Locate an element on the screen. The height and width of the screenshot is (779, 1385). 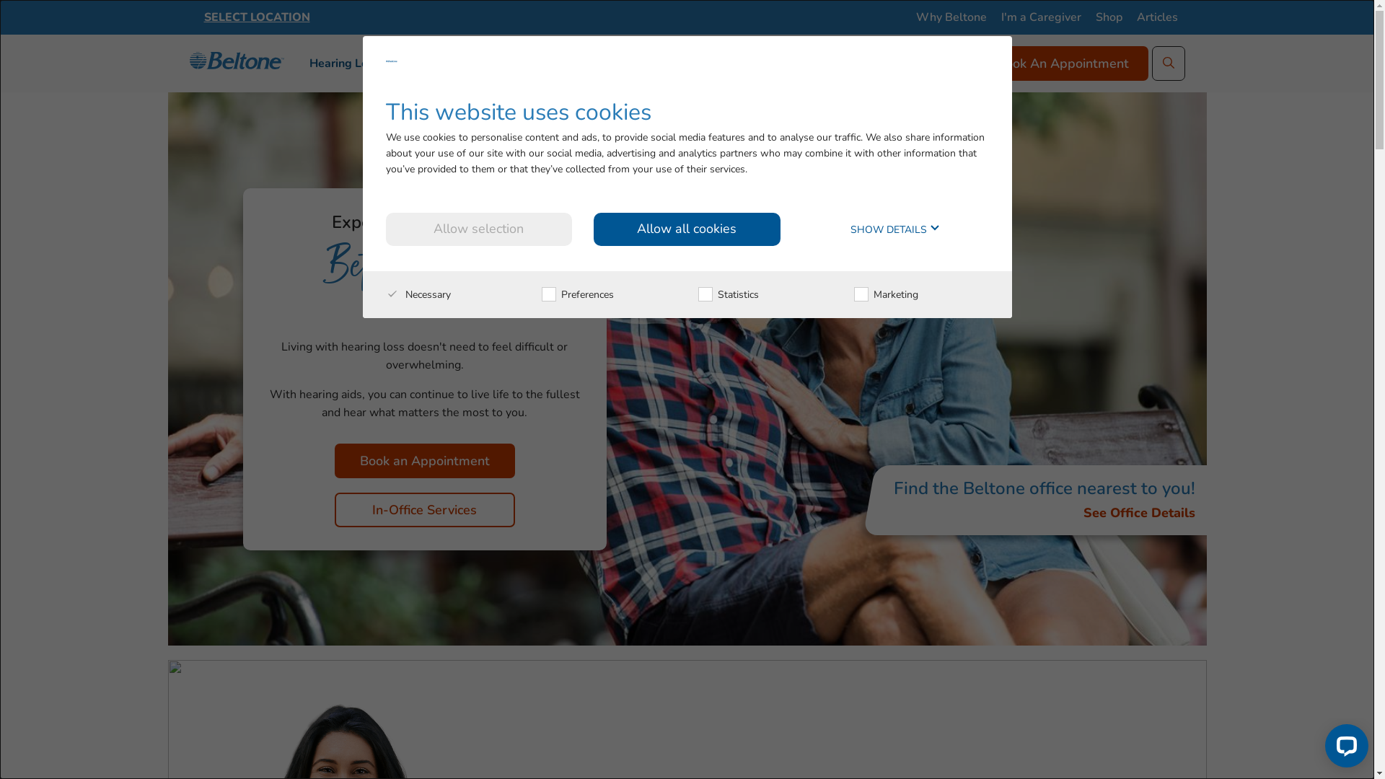
Products is located at coordinates (623, 63).